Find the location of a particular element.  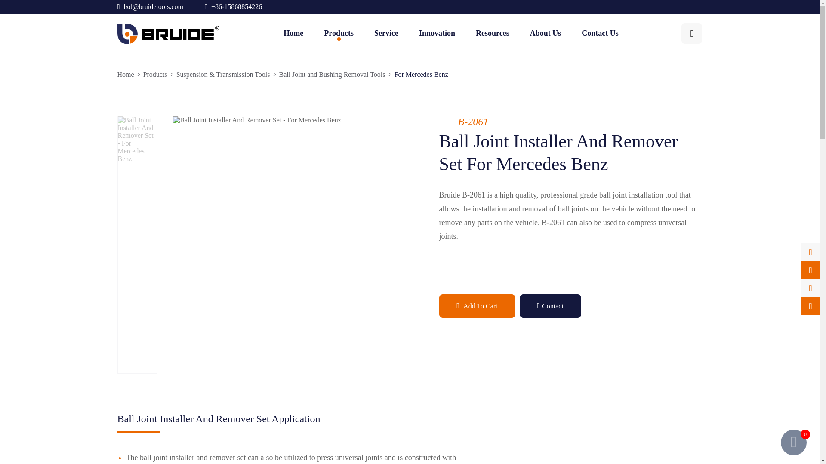

Products is located at coordinates (338, 33).